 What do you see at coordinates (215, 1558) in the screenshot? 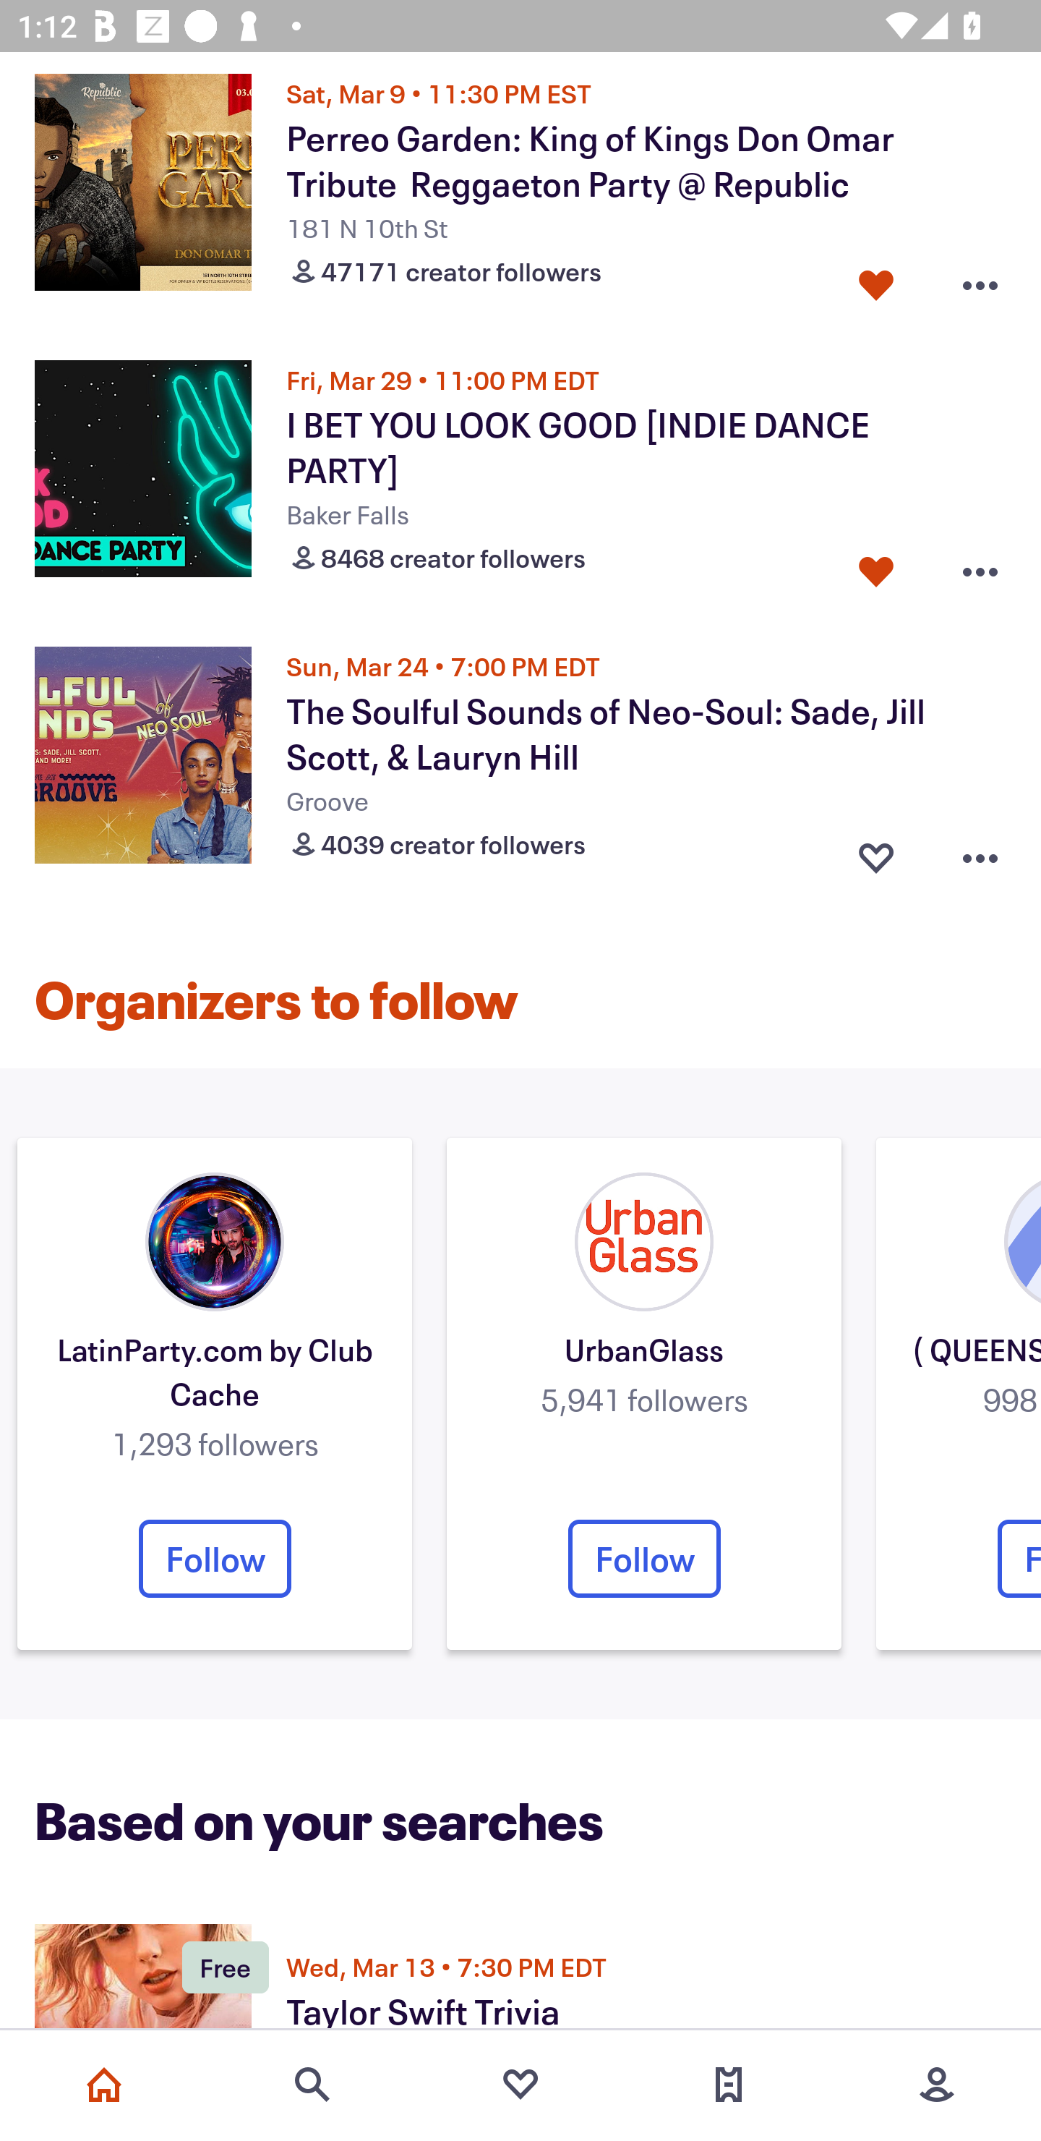
I see `Follow Organizer's follow button` at bounding box center [215, 1558].